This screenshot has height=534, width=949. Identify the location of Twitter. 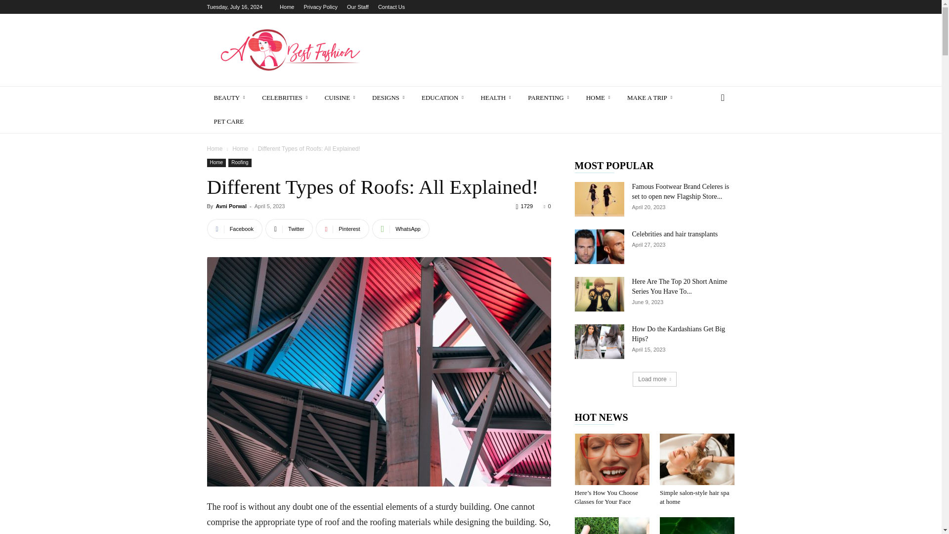
(289, 228).